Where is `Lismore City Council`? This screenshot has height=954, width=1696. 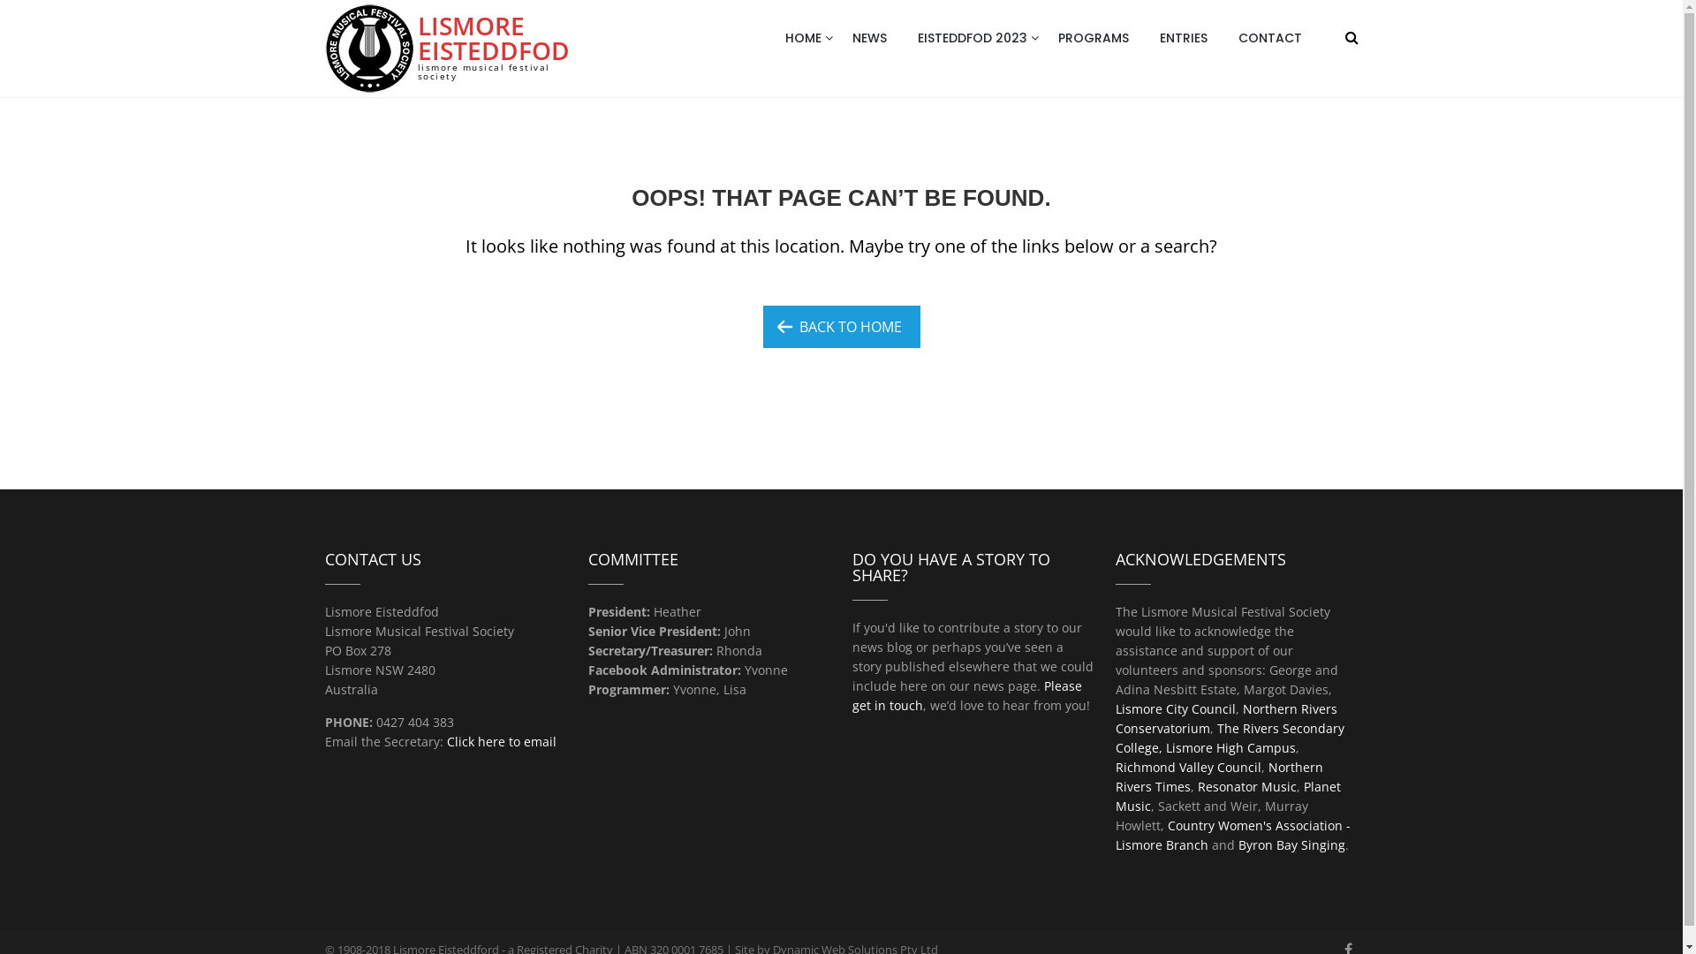 Lismore City Council is located at coordinates (1176, 708).